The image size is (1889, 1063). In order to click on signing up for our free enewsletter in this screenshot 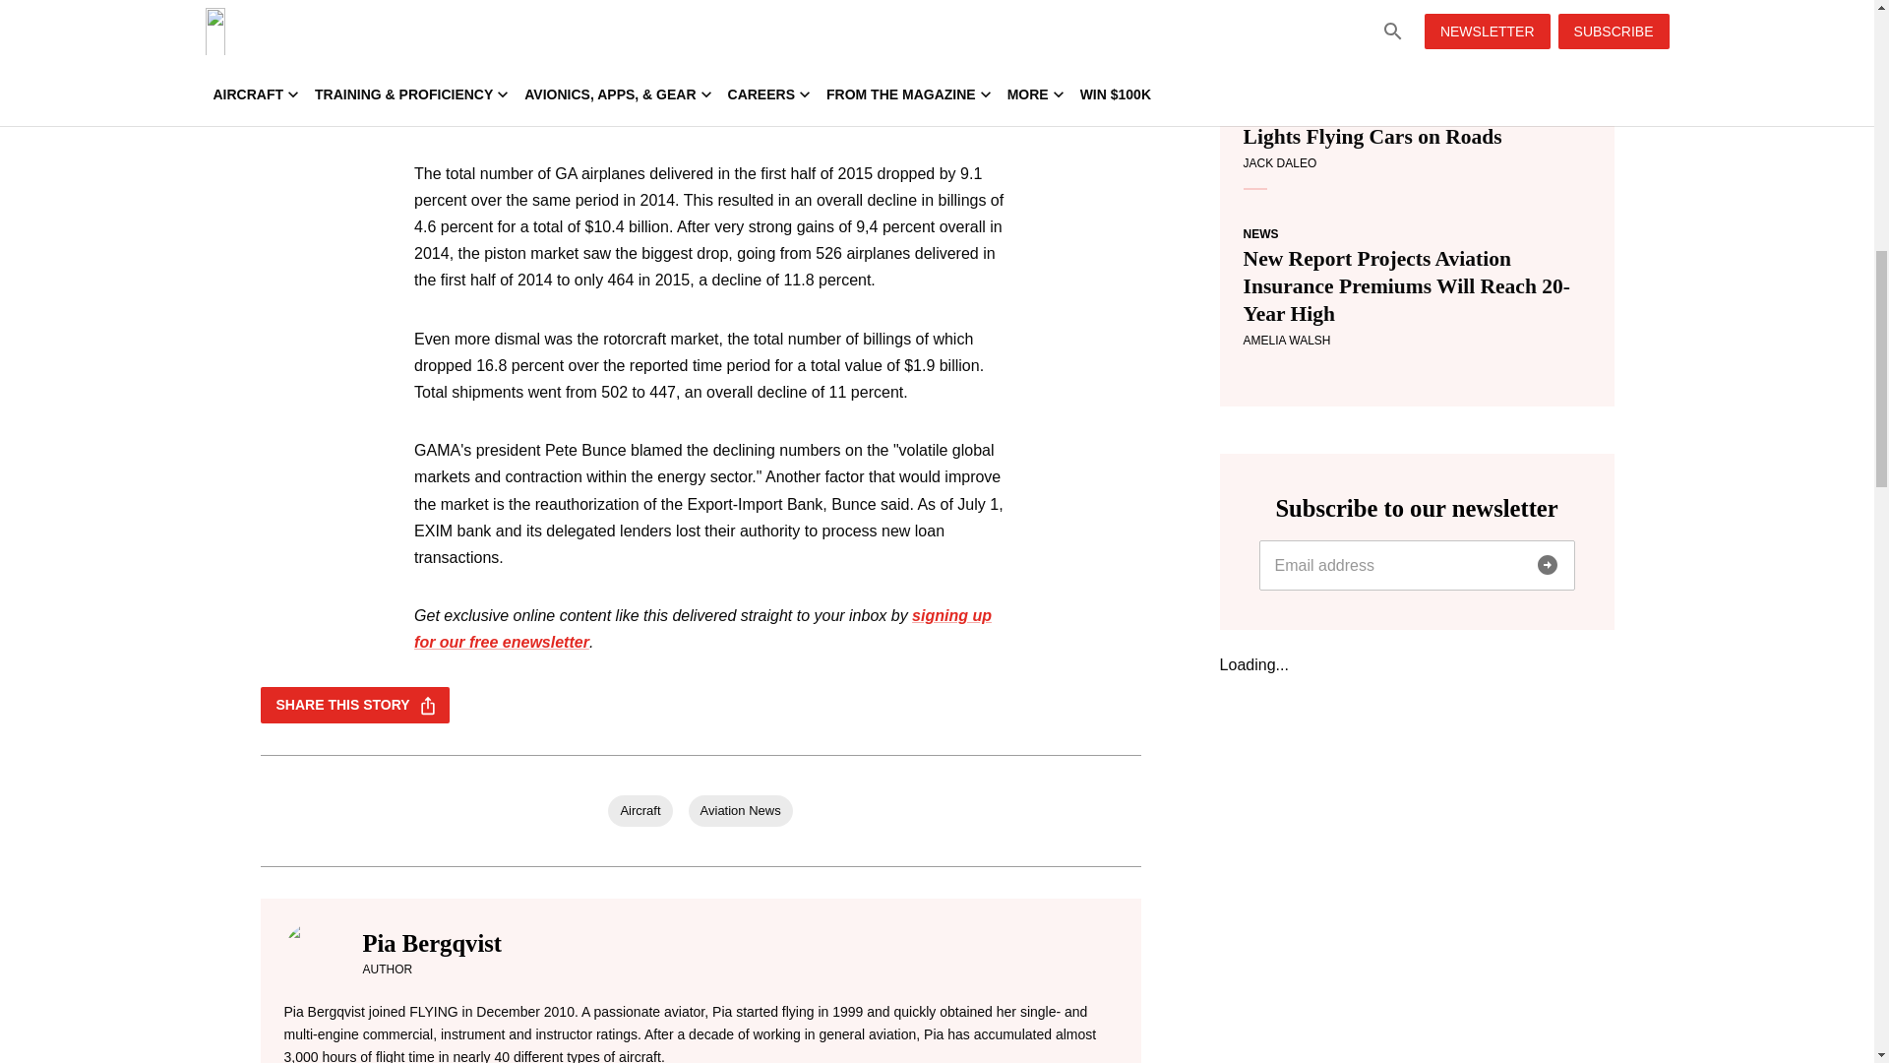, I will do `click(702, 628)`.